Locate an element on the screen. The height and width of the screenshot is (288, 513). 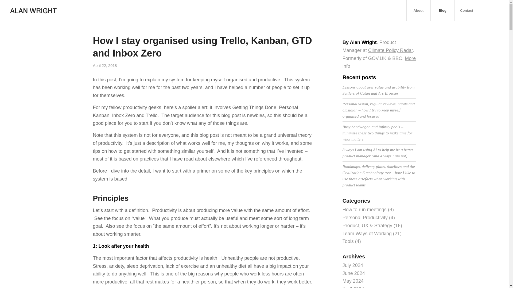
About is located at coordinates (418, 11).